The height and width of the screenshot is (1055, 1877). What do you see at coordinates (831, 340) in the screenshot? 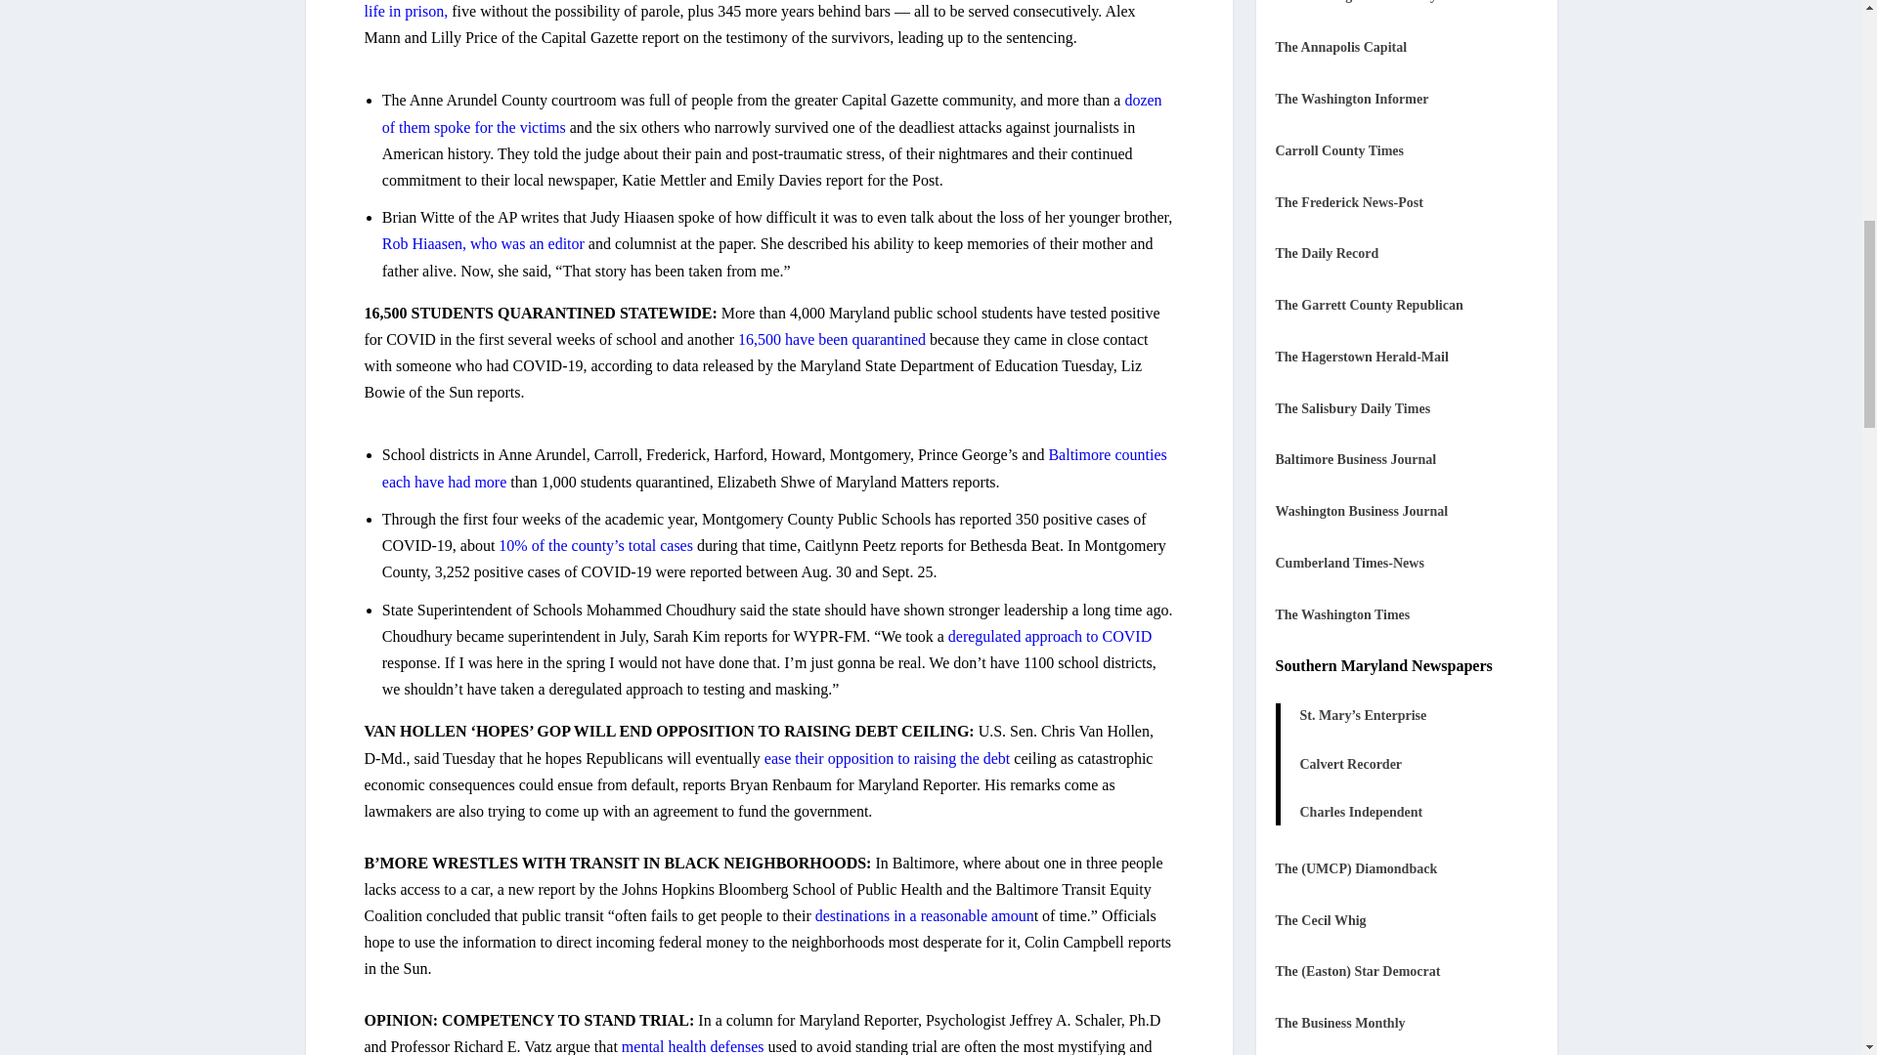
I see `16,500 have been quarantined` at bounding box center [831, 340].